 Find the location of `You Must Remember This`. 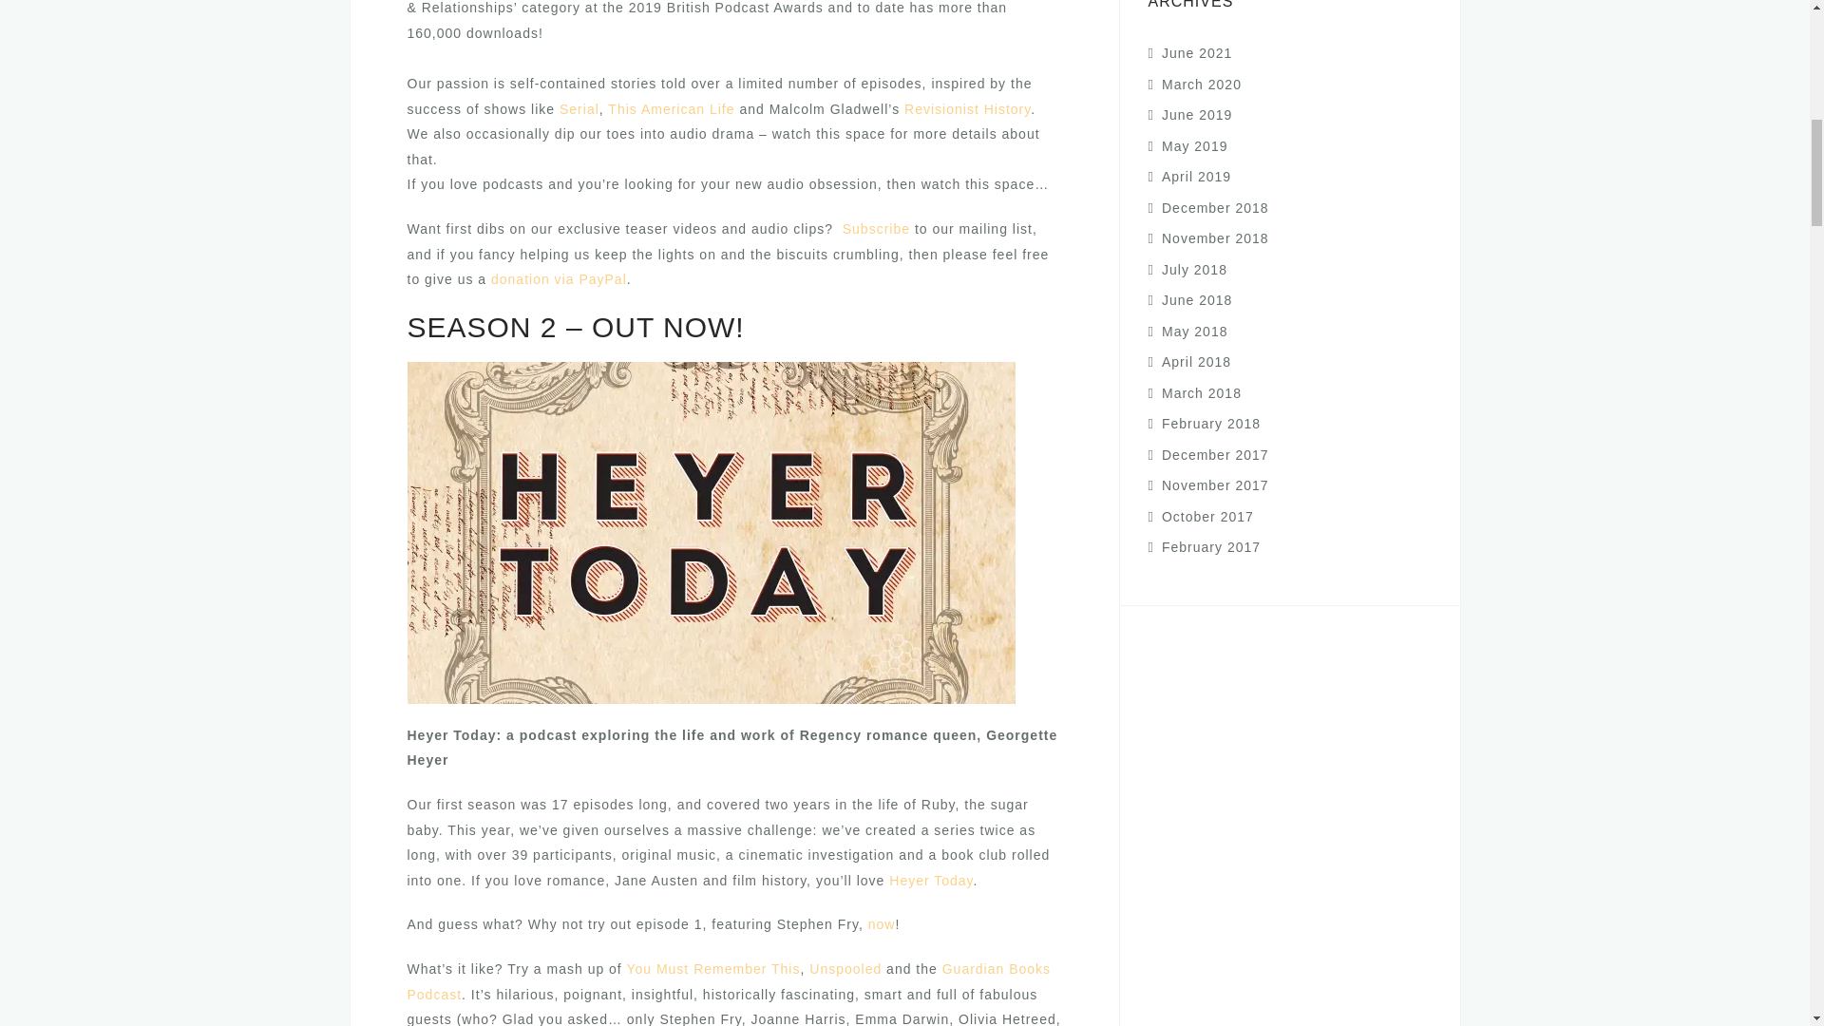

You Must Remember This is located at coordinates (712, 969).